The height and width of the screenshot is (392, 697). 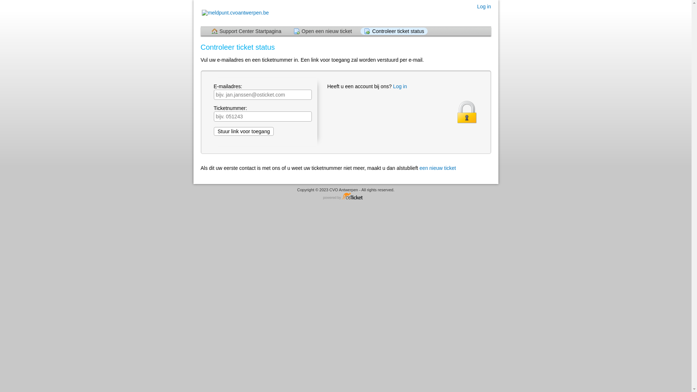 What do you see at coordinates (481, 15) in the screenshot?
I see `Nederlands` at bounding box center [481, 15].